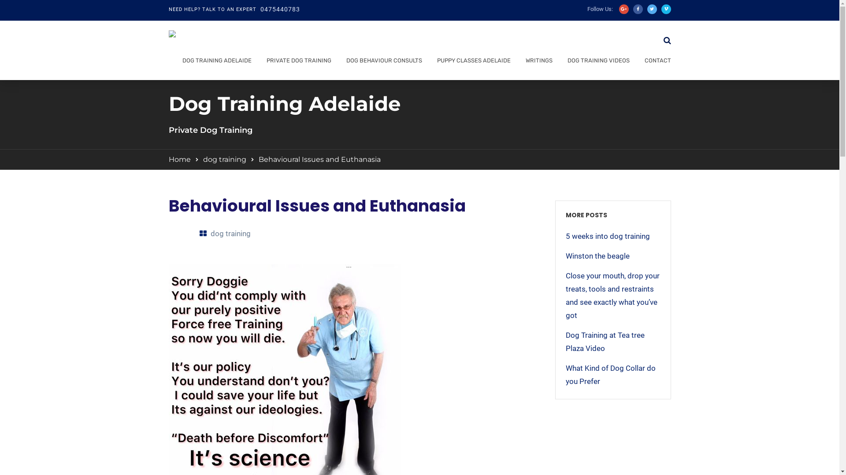  Describe the element at coordinates (613, 375) in the screenshot. I see `What Kind of Dog Collar do you Prefer` at that location.